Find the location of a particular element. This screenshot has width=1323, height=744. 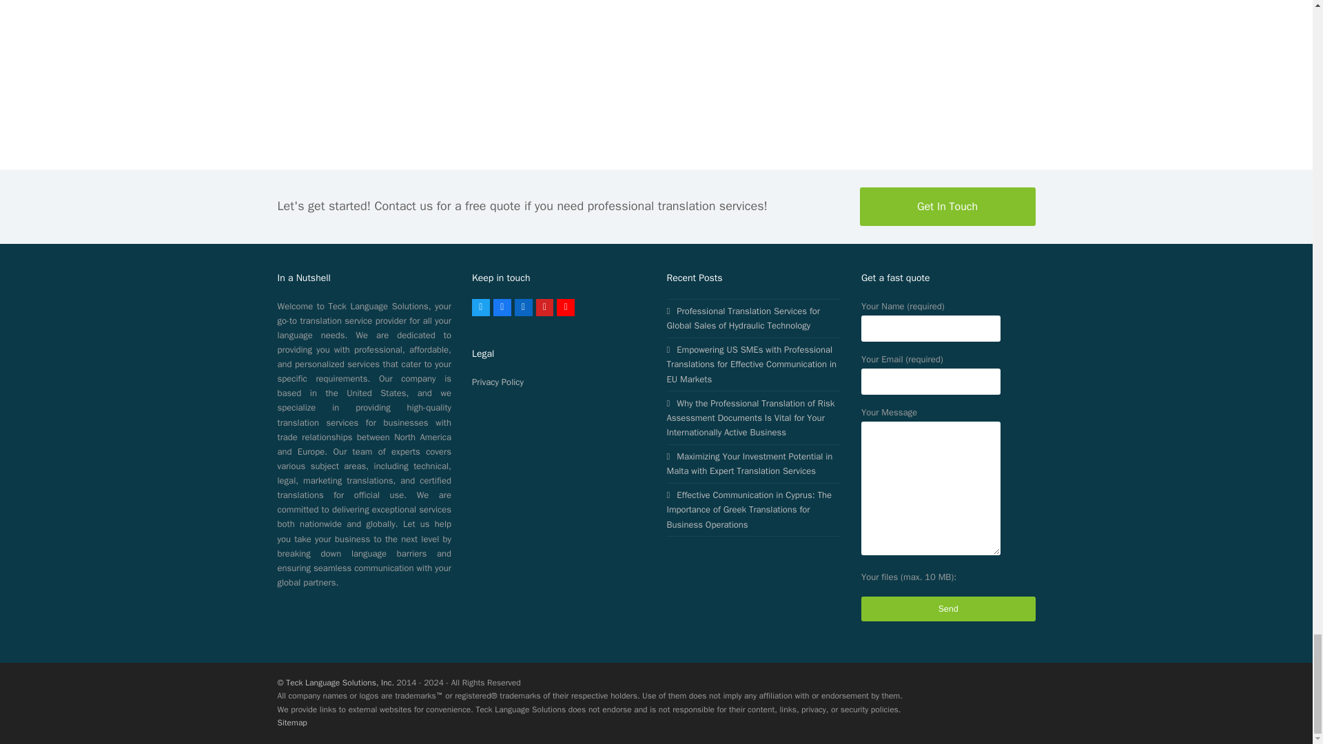

Twitter is located at coordinates (481, 308).